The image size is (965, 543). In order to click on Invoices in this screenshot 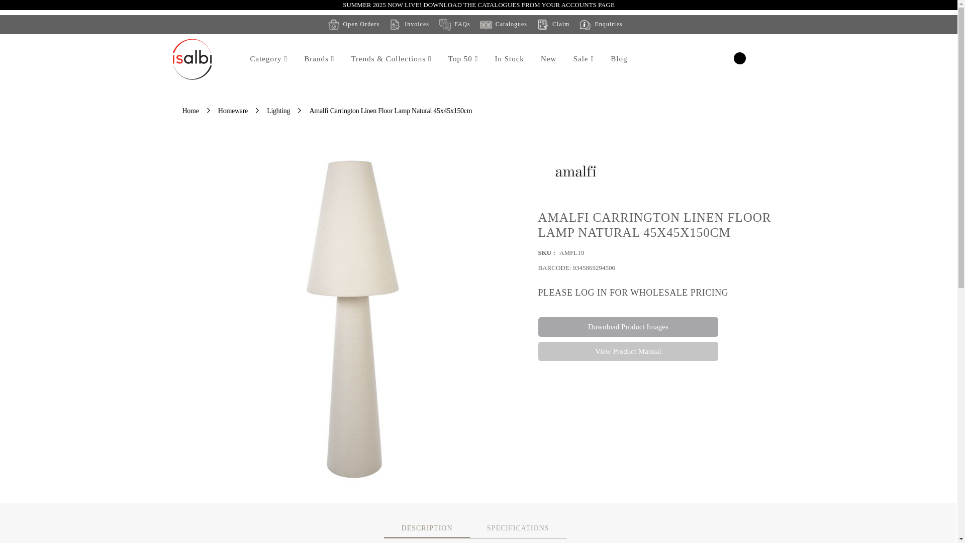, I will do `click(408, 24)`.